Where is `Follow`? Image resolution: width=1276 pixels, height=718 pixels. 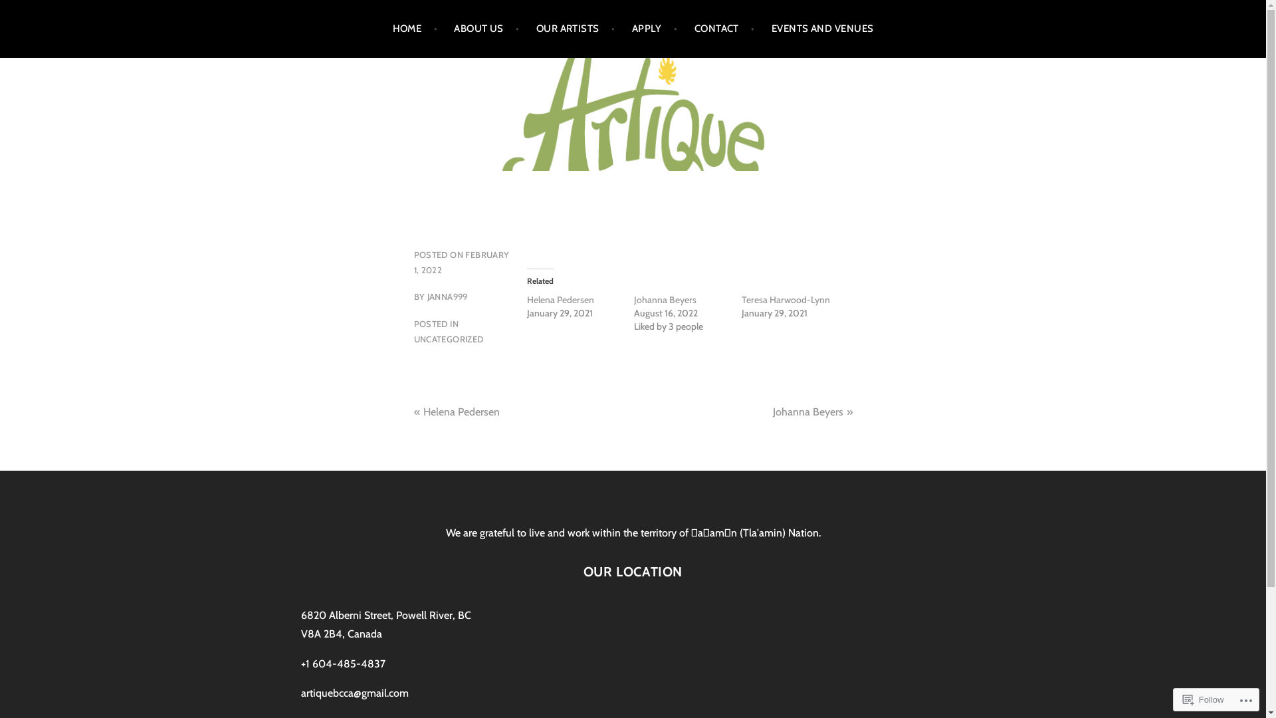
Follow is located at coordinates (1204, 699).